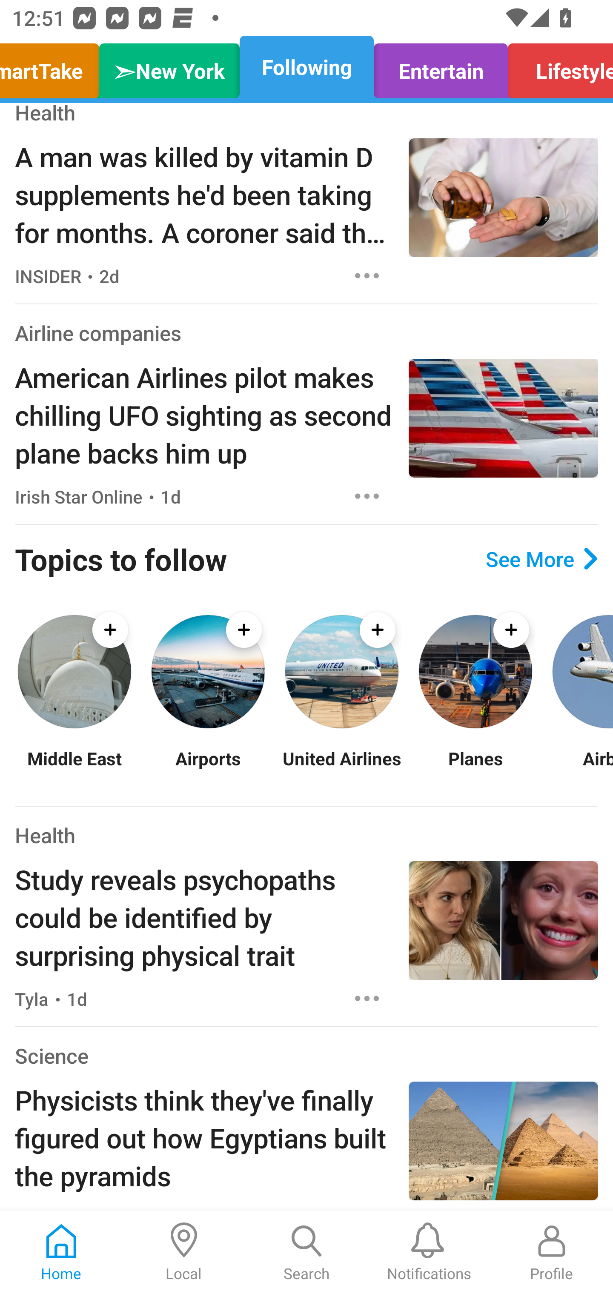 This screenshot has height=1294, width=613. I want to click on Local, so click(184, 1252).